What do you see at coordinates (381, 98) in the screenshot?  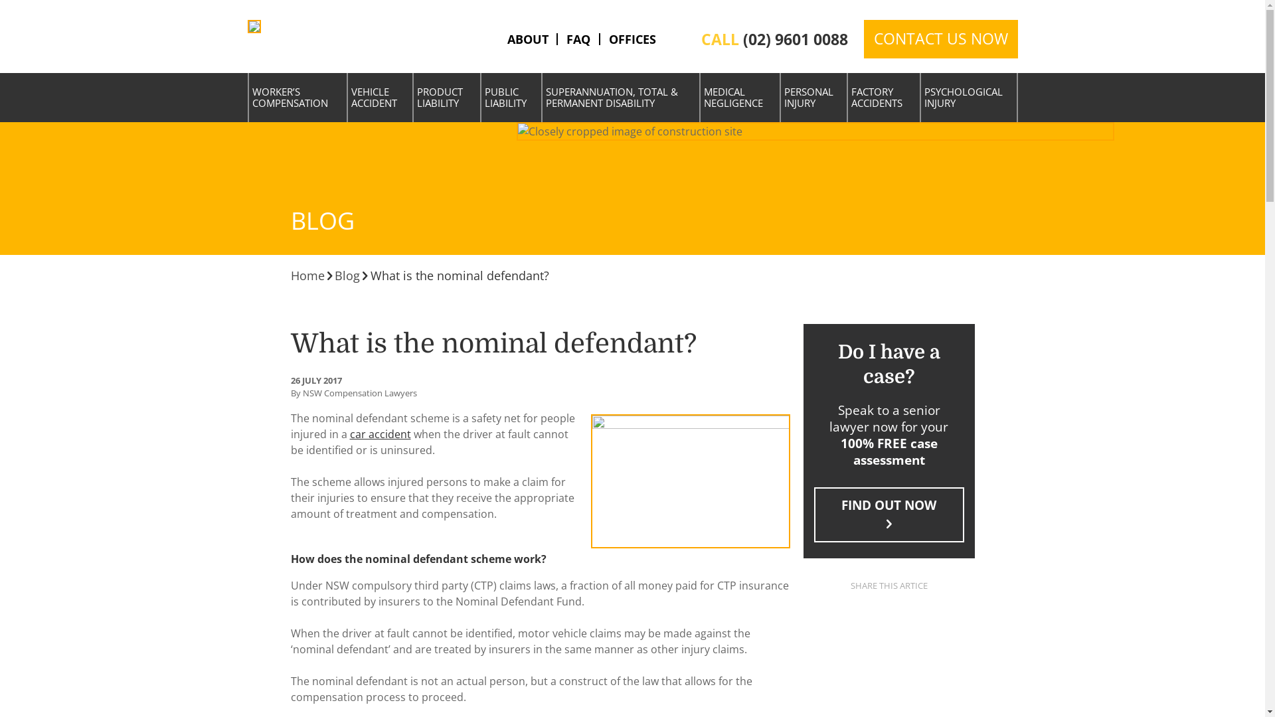 I see `VEHICLE ACCIDENT` at bounding box center [381, 98].